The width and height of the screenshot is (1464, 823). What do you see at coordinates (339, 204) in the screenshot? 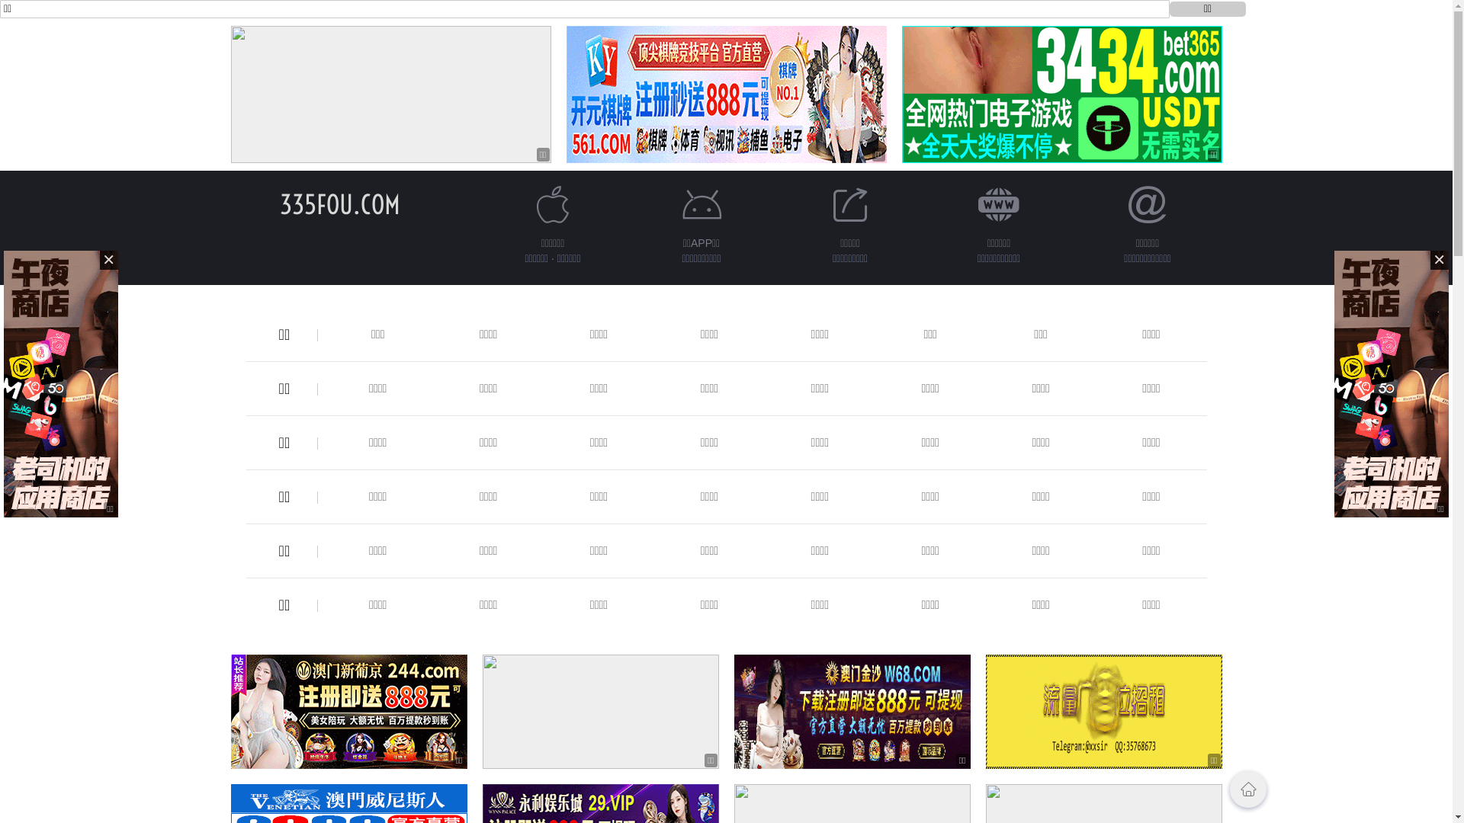
I see `335FOU.COM` at bounding box center [339, 204].